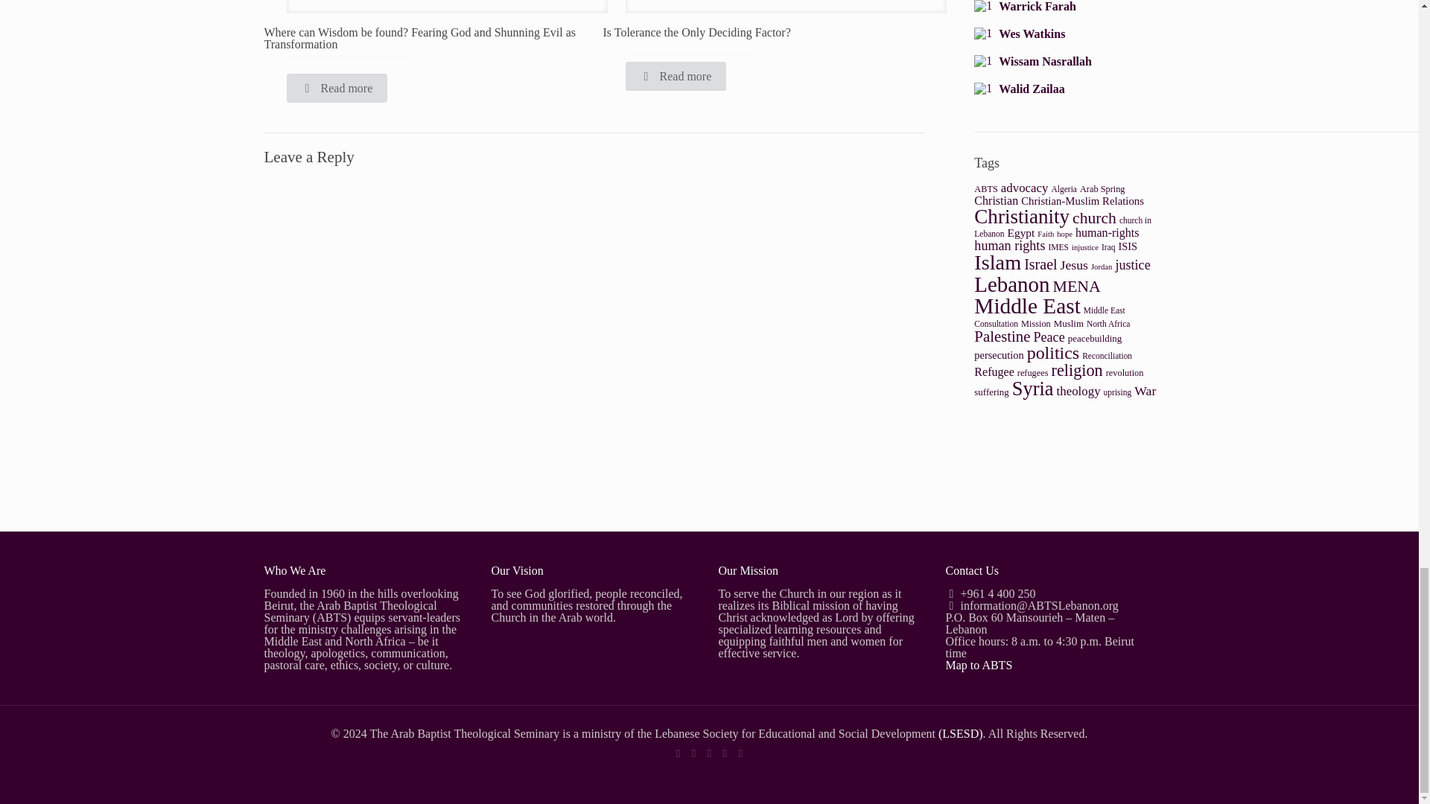  Describe the element at coordinates (678, 753) in the screenshot. I see `Facebook` at that location.